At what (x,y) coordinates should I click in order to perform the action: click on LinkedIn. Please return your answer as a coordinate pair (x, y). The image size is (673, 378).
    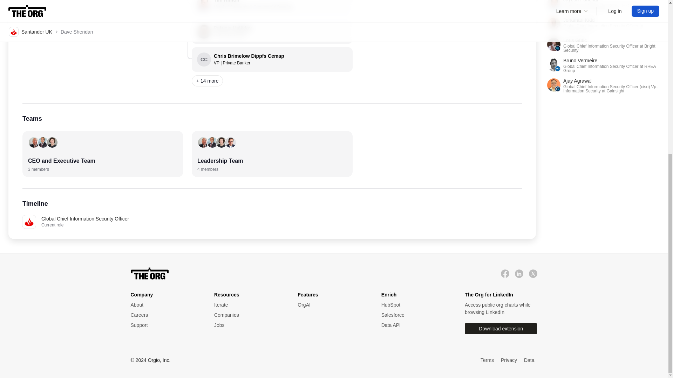
    Looking at the image, I should click on (249, 305).